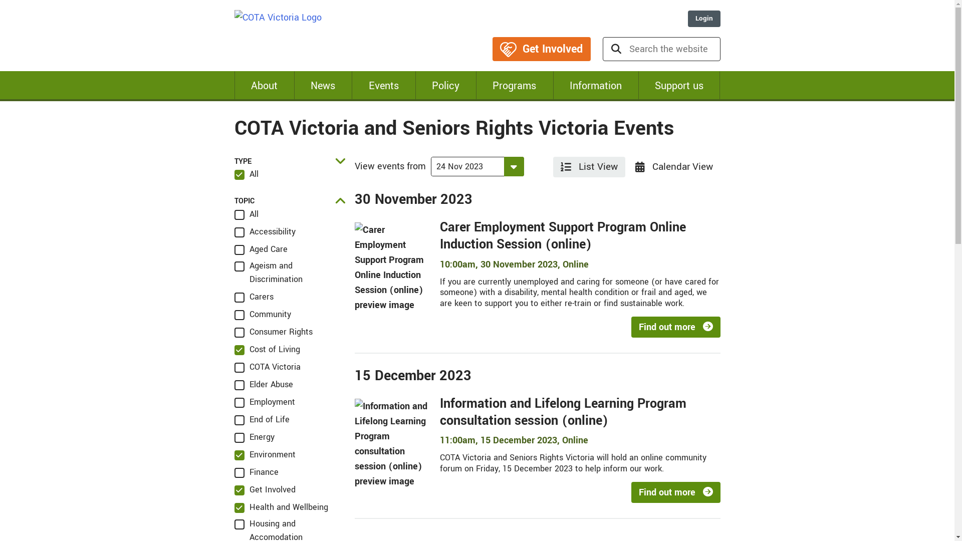 Image resolution: width=962 pixels, height=541 pixels. I want to click on Find out more, so click(676, 327).